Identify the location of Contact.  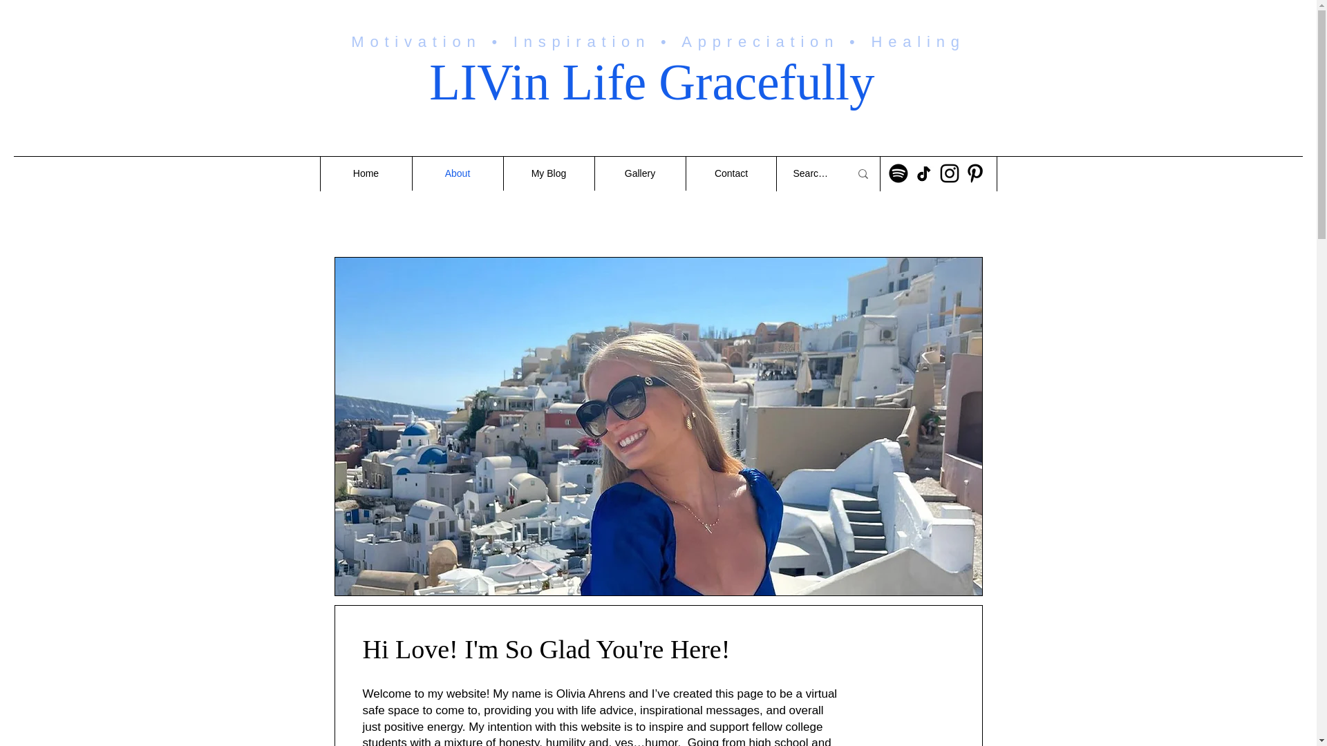
(731, 173).